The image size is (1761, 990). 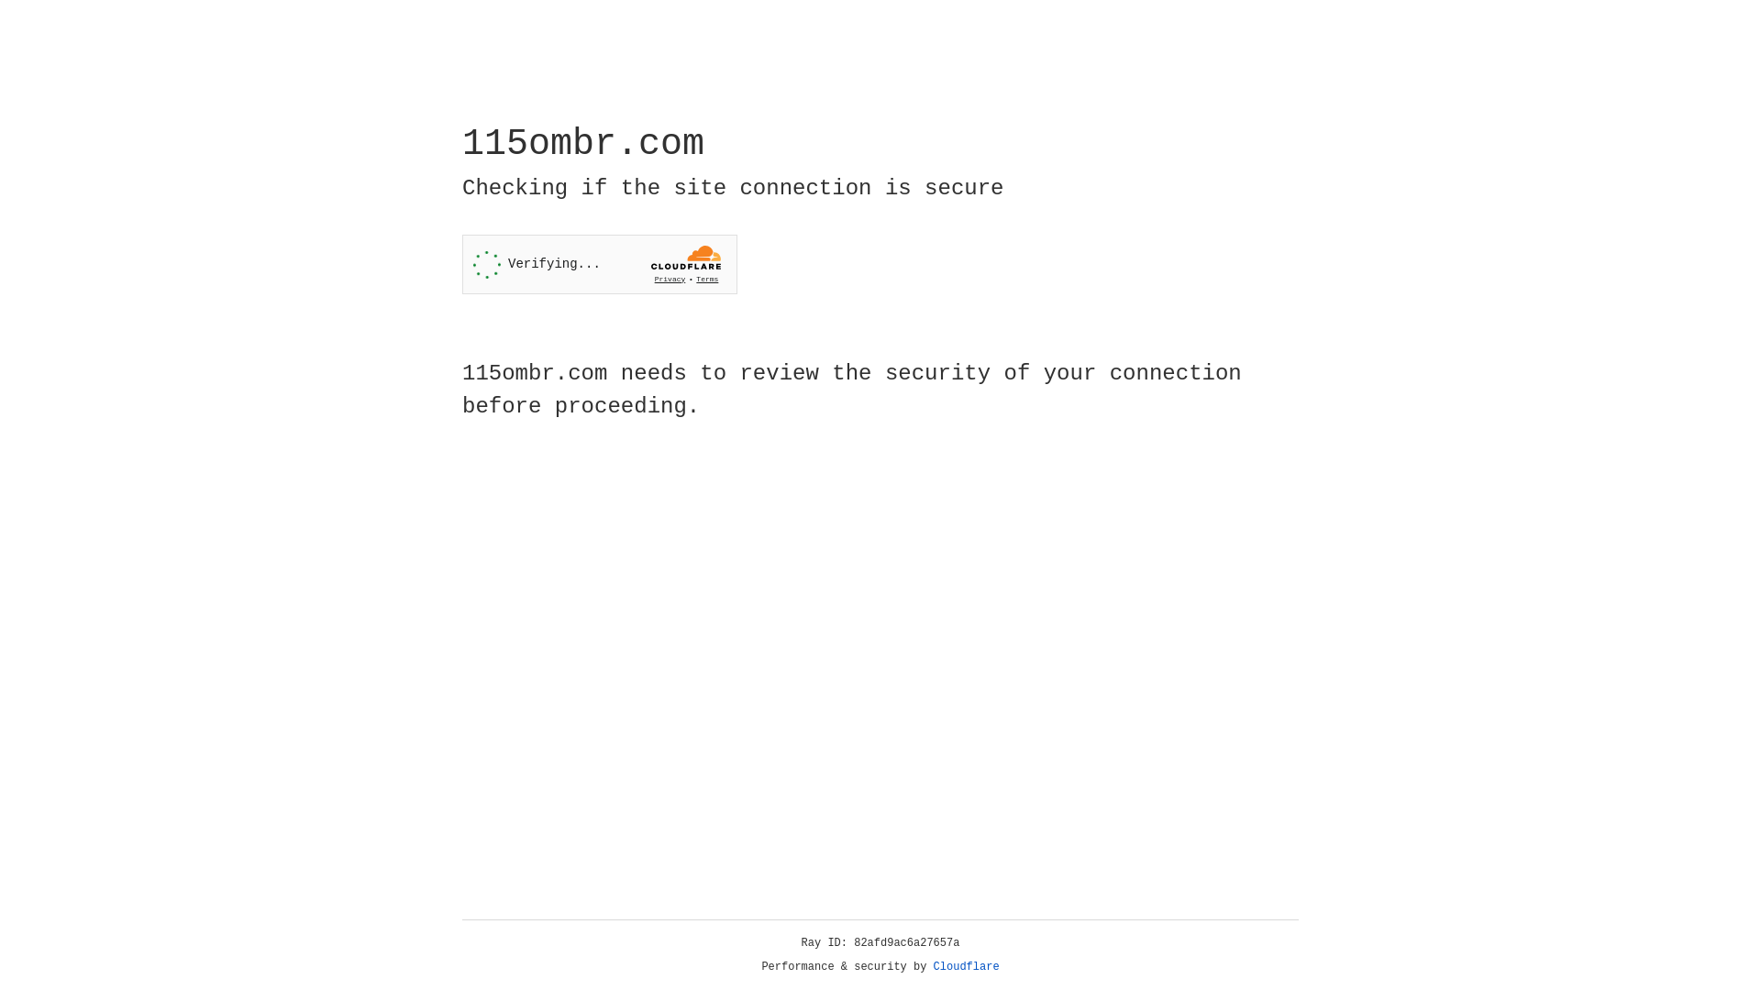 What do you see at coordinates (967, 967) in the screenshot?
I see `Cloudflare` at bounding box center [967, 967].